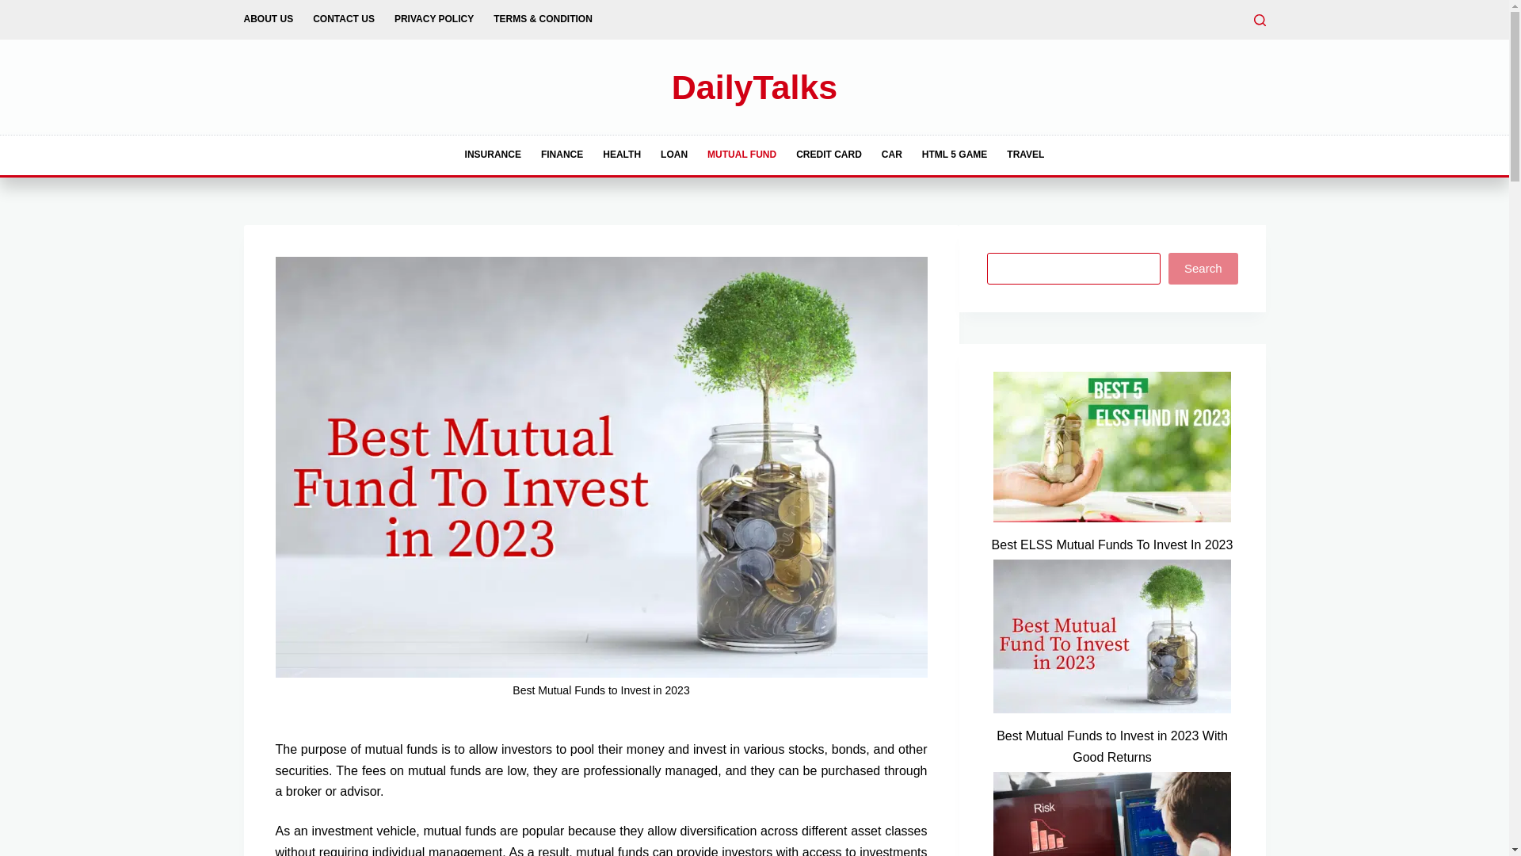 Image resolution: width=1521 pixels, height=856 pixels. Describe the element at coordinates (741, 155) in the screenshot. I see `MUTUAL FUND` at that location.